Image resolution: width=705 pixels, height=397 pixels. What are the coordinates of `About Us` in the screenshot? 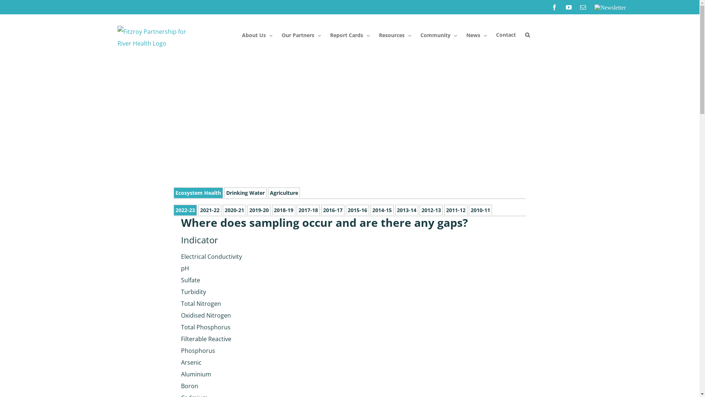 It's located at (257, 37).